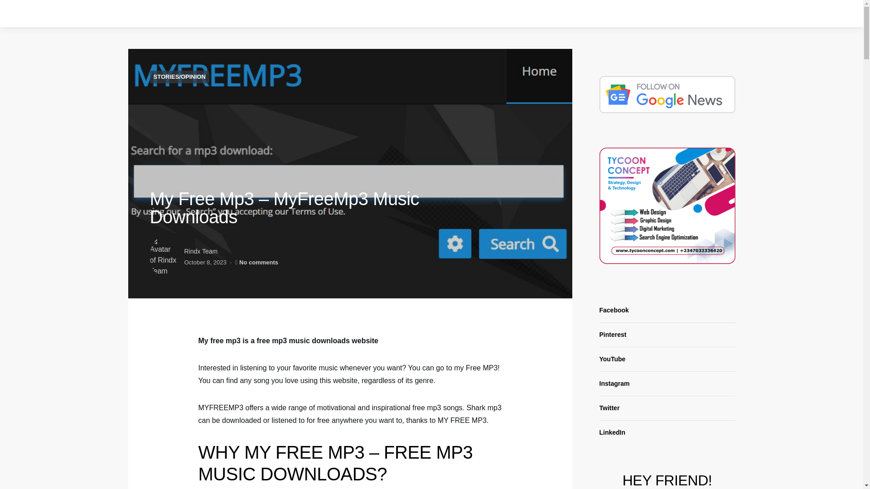 The width and height of the screenshot is (870, 489). Describe the element at coordinates (624, 14) in the screenshot. I see `LIFESTYLE` at that location.